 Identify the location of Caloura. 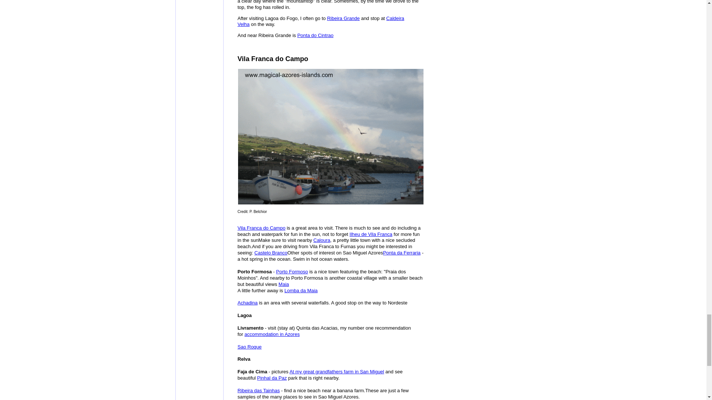
(322, 240).